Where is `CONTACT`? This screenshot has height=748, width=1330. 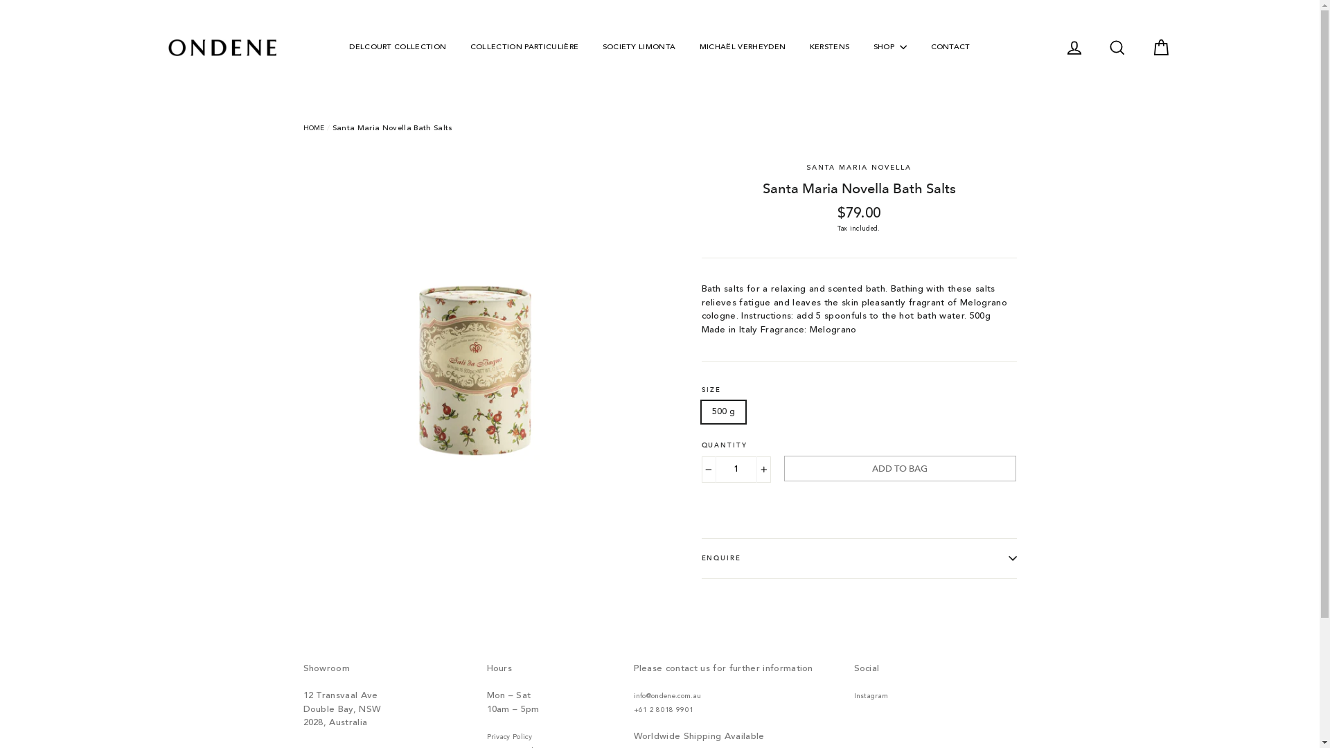
CONTACT is located at coordinates (950, 48).